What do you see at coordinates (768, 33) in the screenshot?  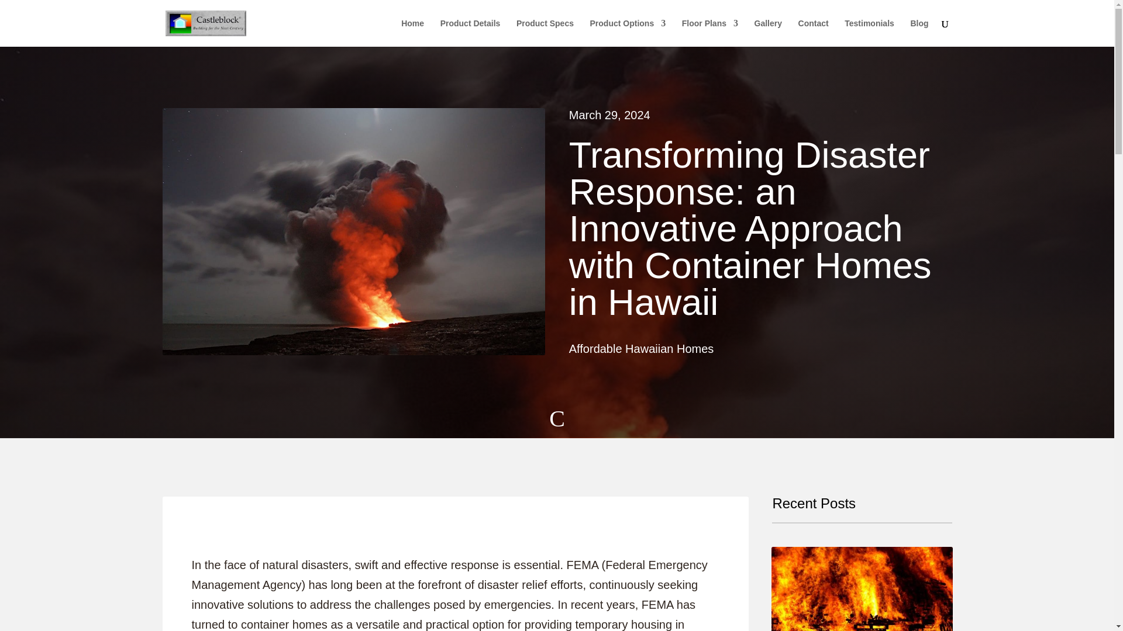 I see `Gallery` at bounding box center [768, 33].